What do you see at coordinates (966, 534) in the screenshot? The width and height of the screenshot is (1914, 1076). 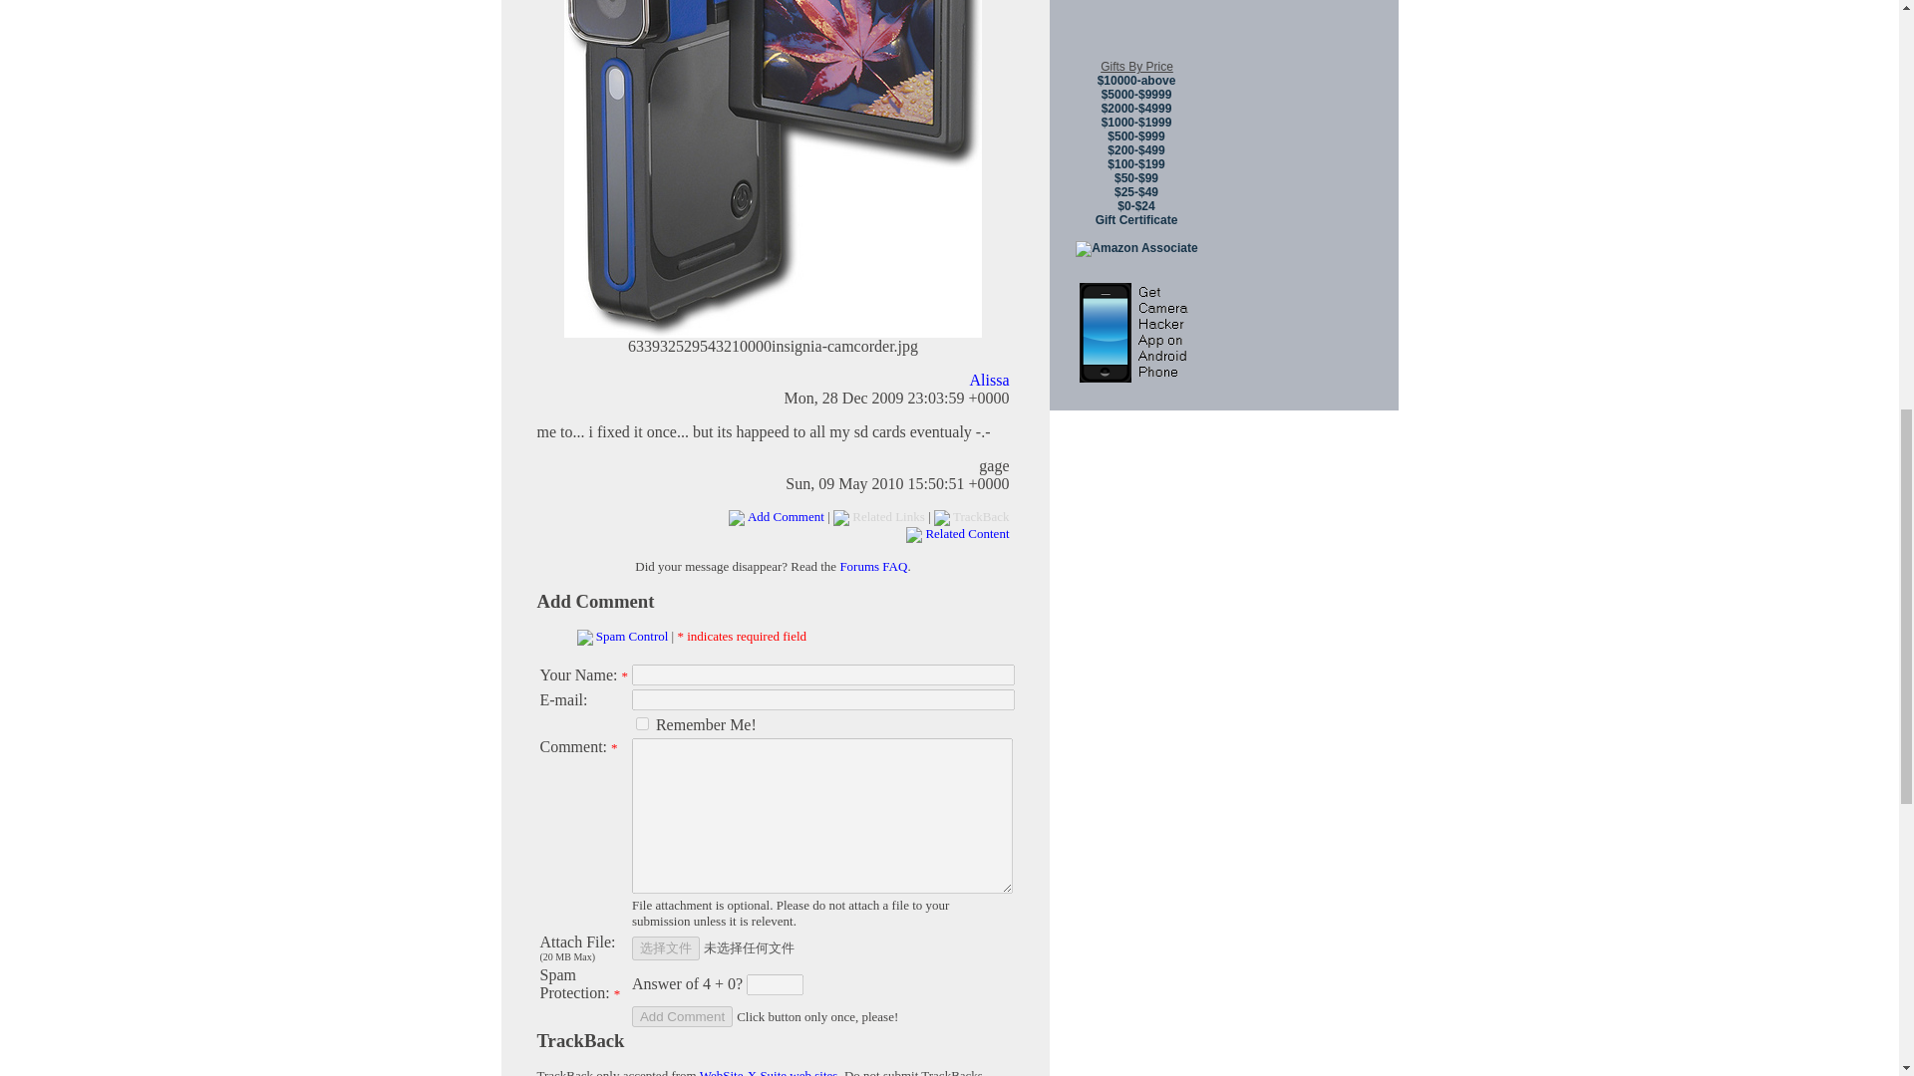 I see `Related Content` at bounding box center [966, 534].